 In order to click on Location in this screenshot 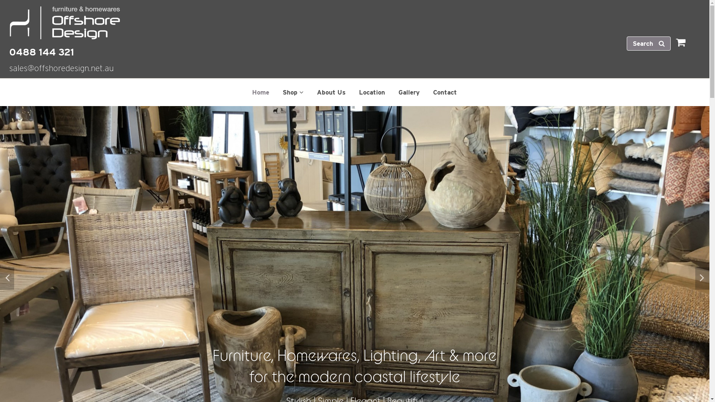, I will do `click(372, 92)`.